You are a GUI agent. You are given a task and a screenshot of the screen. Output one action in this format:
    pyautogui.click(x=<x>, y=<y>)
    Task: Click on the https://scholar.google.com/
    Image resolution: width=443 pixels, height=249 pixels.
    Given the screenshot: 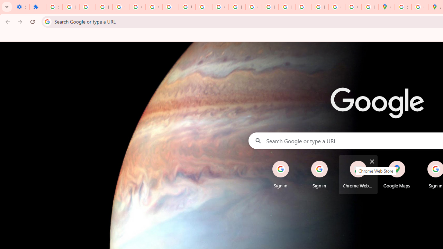 What is the action you would take?
    pyautogui.click(x=237, y=7)
    